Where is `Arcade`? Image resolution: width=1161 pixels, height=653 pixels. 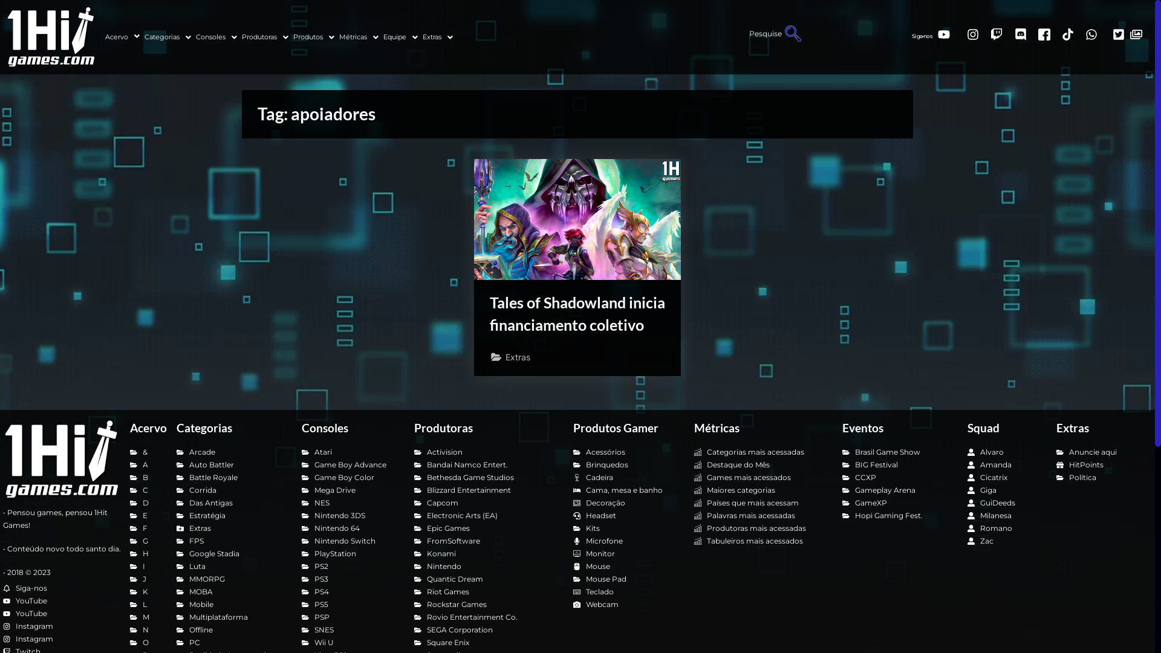
Arcade is located at coordinates (233, 452).